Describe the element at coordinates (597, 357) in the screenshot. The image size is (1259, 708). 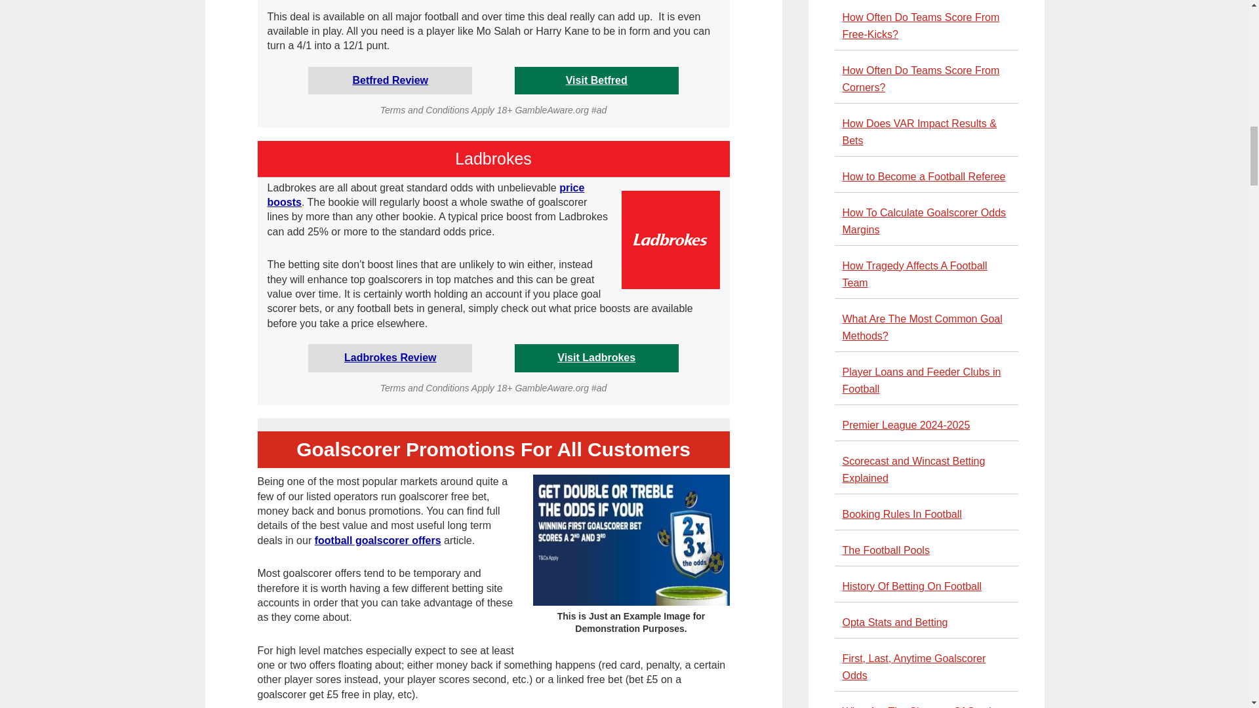
I see `Visit Ladbrokes` at that location.